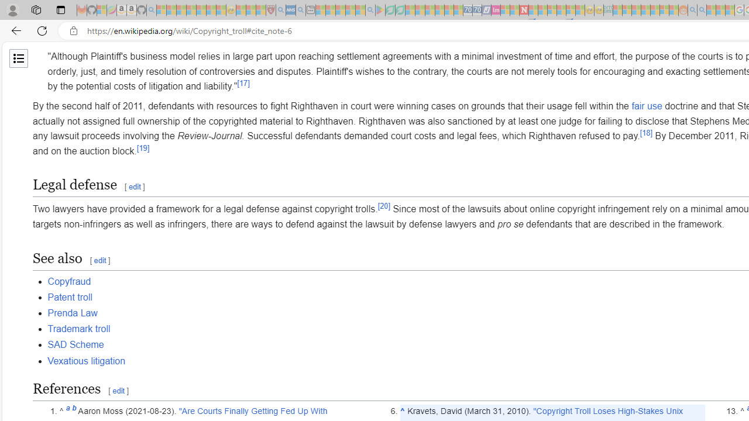 The image size is (749, 421). I want to click on New Report Confirms 2023 Was Record Hot | Watch - Sleeping, so click(201, 11).